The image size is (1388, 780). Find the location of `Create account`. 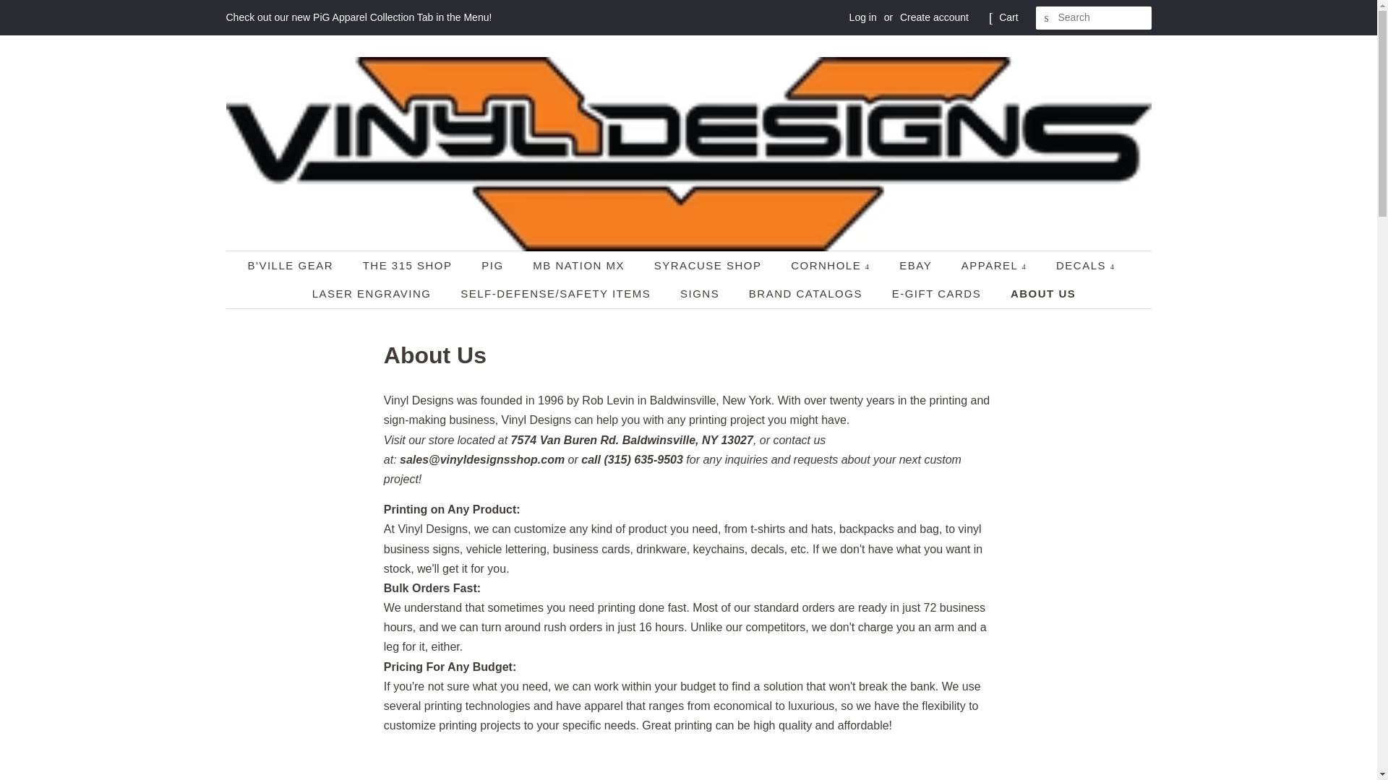

Create account is located at coordinates (934, 17).